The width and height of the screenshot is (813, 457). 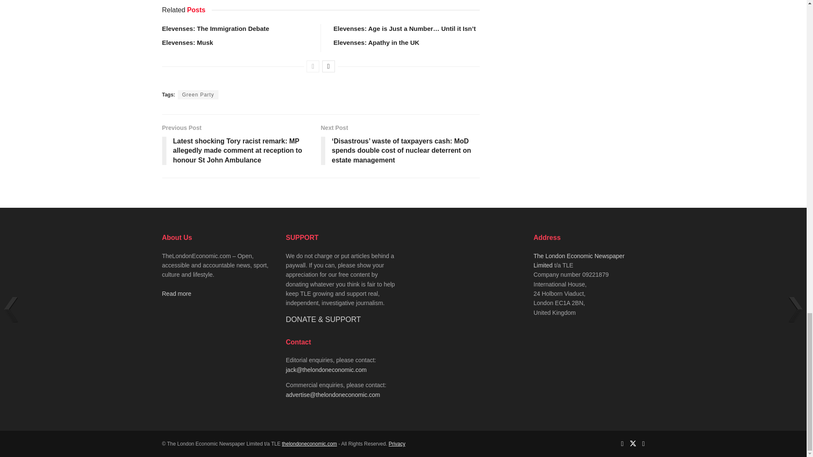 What do you see at coordinates (396, 444) in the screenshot?
I see `Privacy` at bounding box center [396, 444].